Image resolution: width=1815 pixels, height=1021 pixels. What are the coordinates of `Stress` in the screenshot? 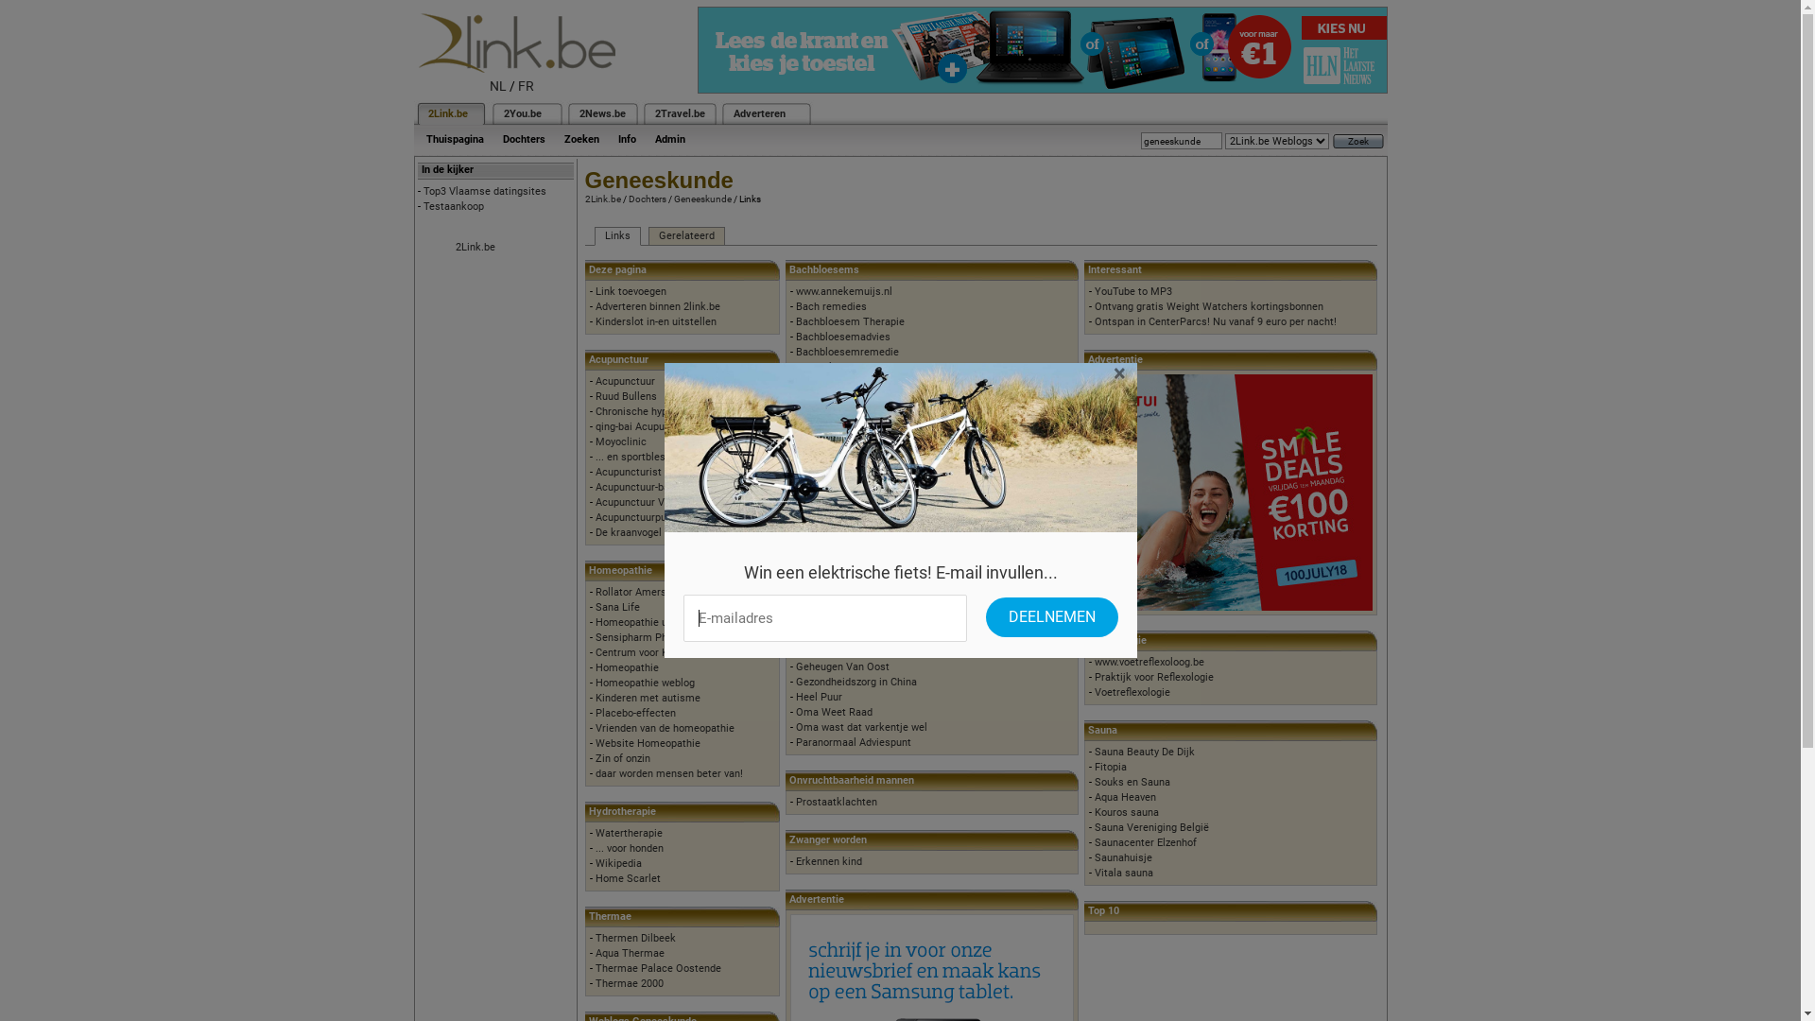 It's located at (811, 412).